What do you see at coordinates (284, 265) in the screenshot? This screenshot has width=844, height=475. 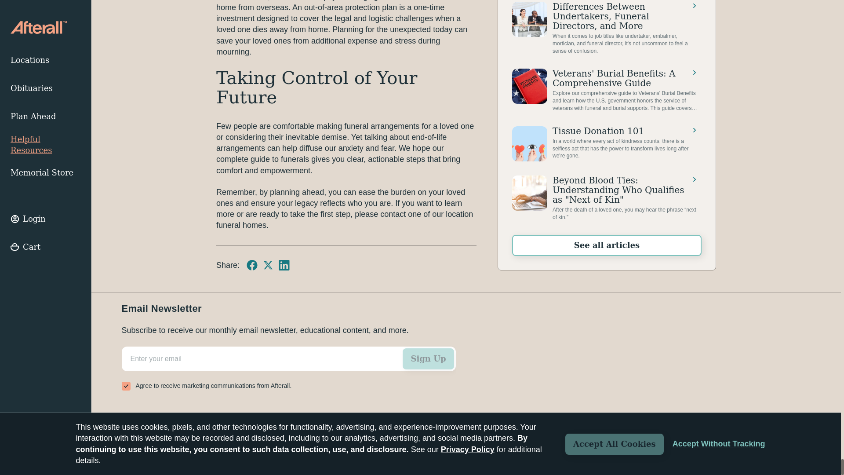 I see `LinkedIn` at bounding box center [284, 265].